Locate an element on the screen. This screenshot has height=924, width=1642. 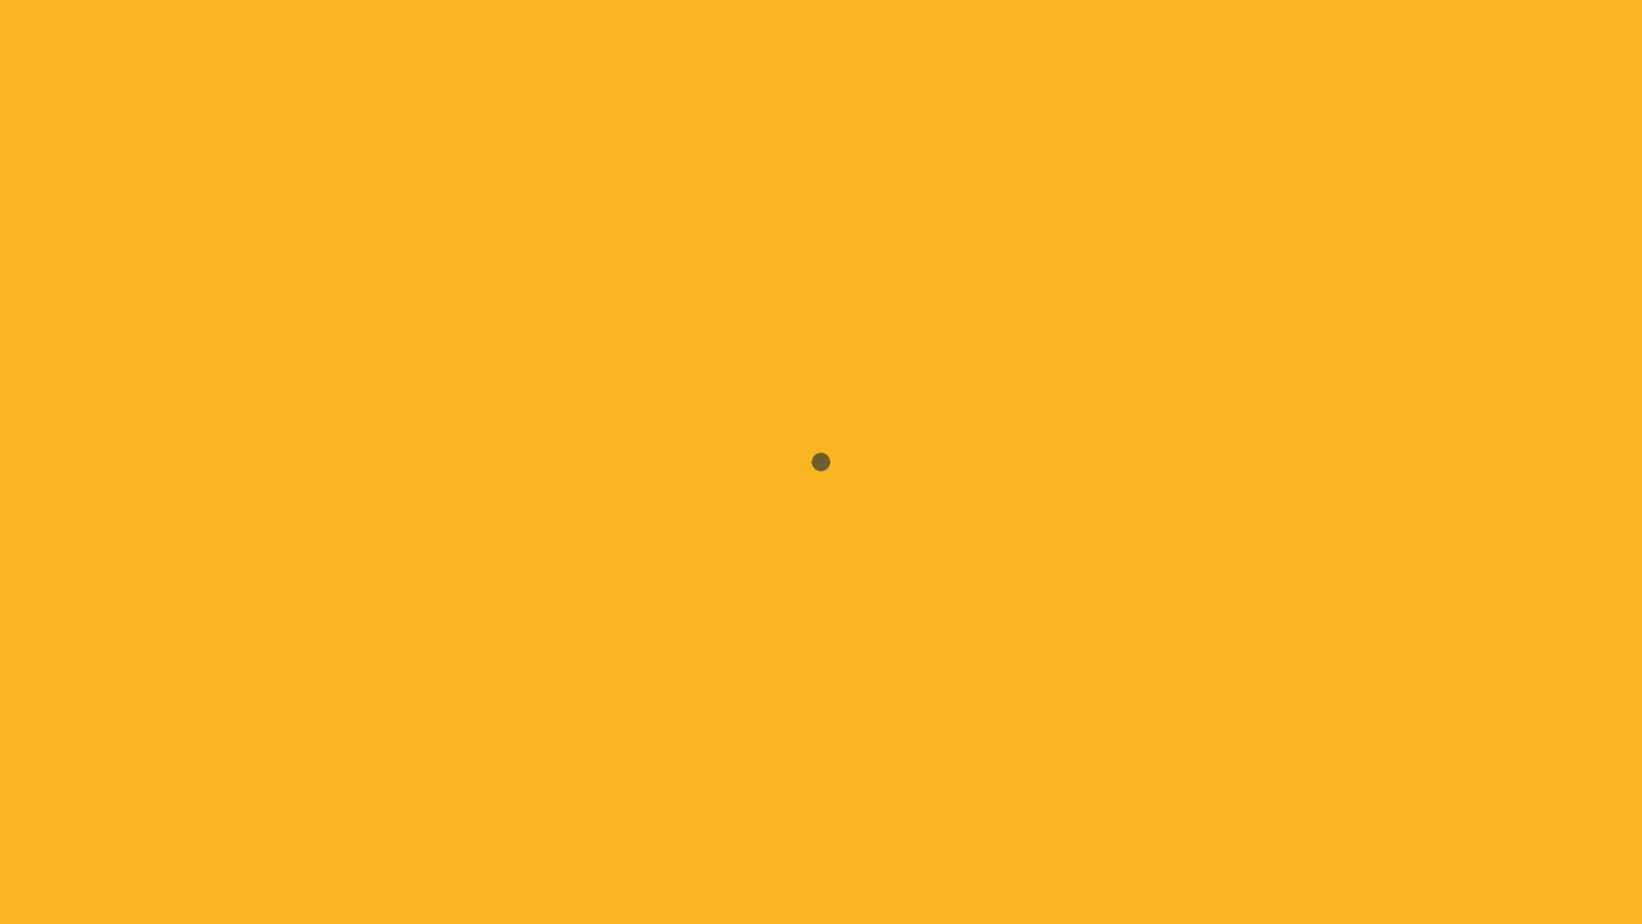
Referenzen is located at coordinates (977, 99).